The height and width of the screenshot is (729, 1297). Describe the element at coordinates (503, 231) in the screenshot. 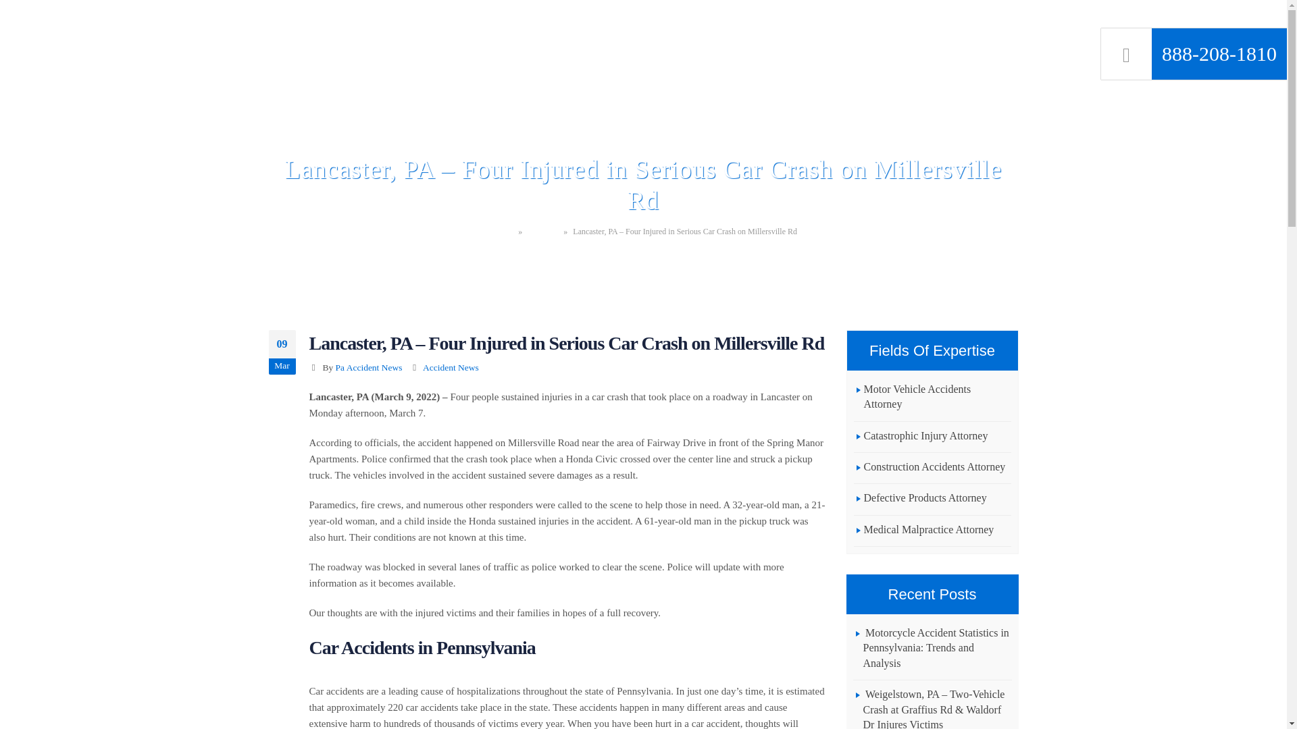

I see `Home` at that location.